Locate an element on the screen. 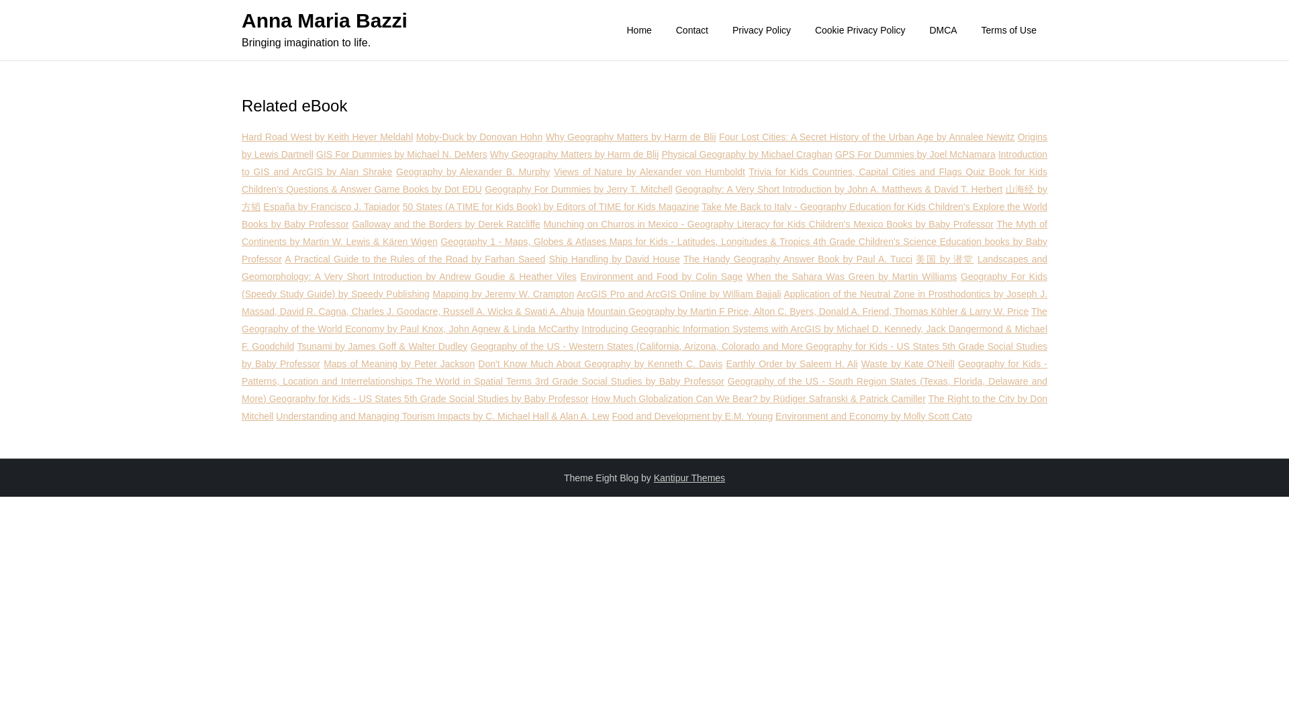 The width and height of the screenshot is (1289, 725). Terms of Use is located at coordinates (1008, 30).